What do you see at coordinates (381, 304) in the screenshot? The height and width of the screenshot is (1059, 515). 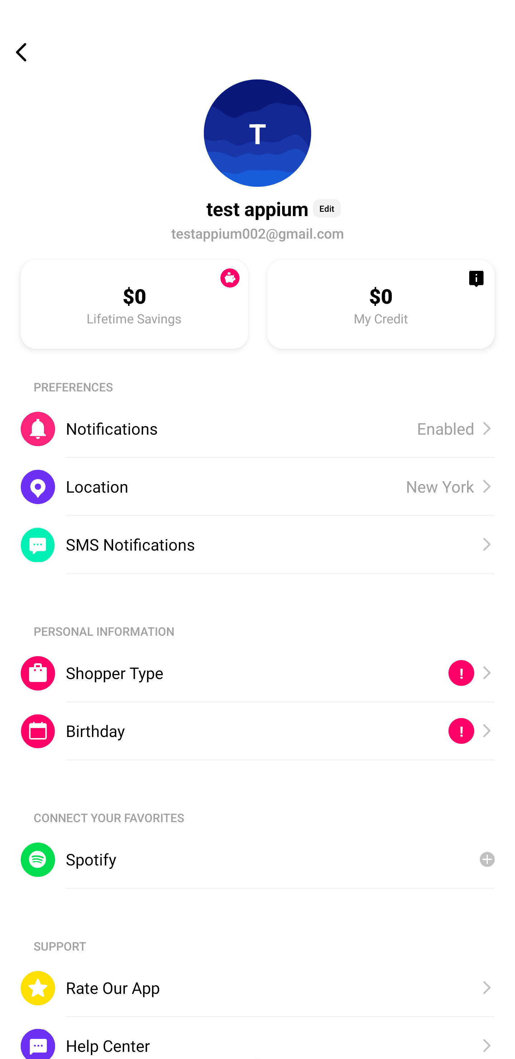 I see `$0, My Credit $0 My Credit` at bounding box center [381, 304].